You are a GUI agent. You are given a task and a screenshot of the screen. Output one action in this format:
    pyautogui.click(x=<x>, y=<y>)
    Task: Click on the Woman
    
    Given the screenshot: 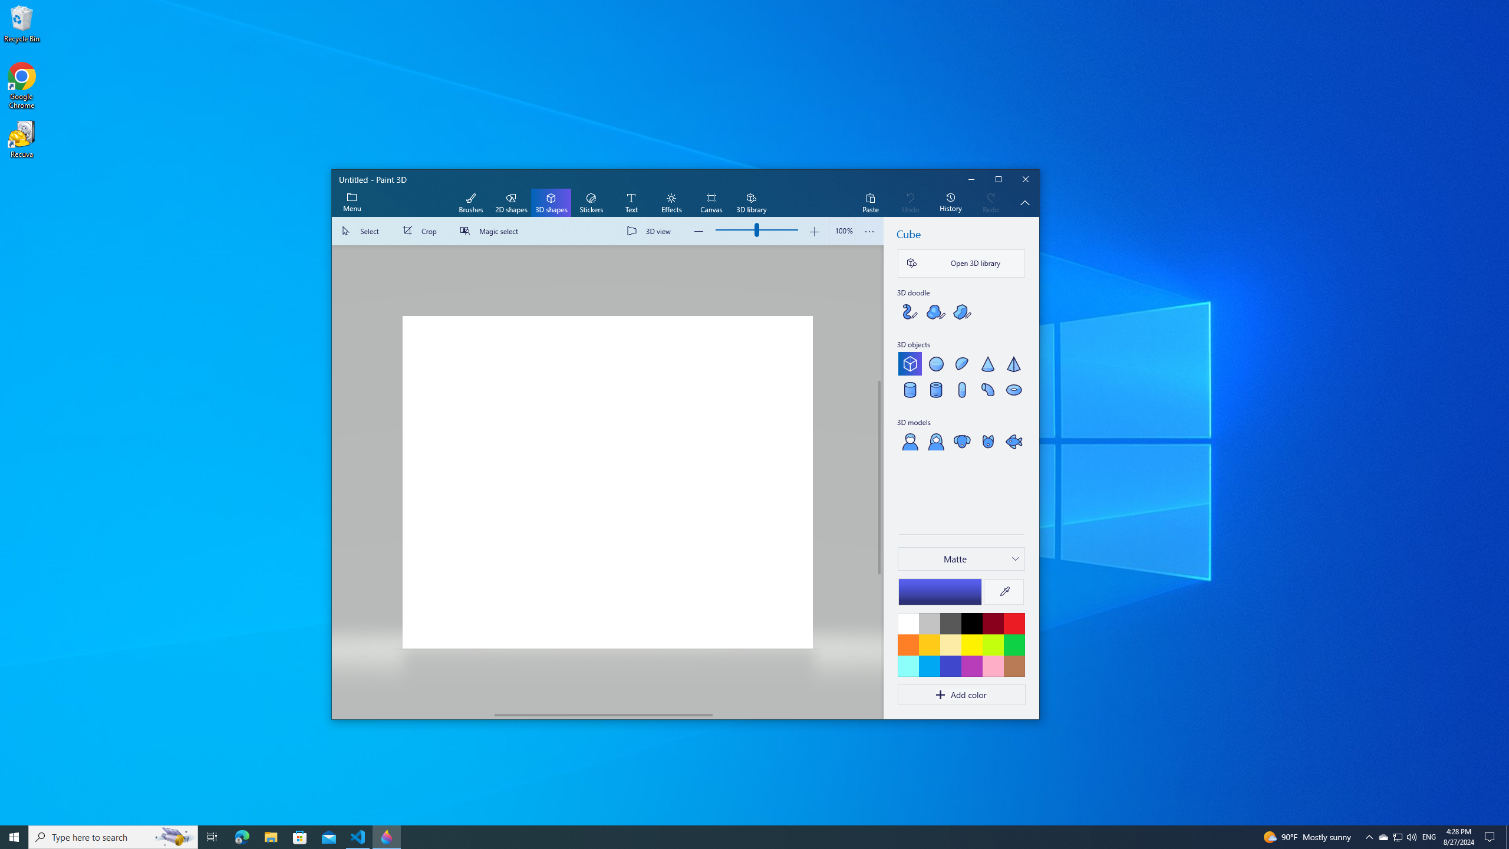 What is the action you would take?
    pyautogui.click(x=935, y=441)
    